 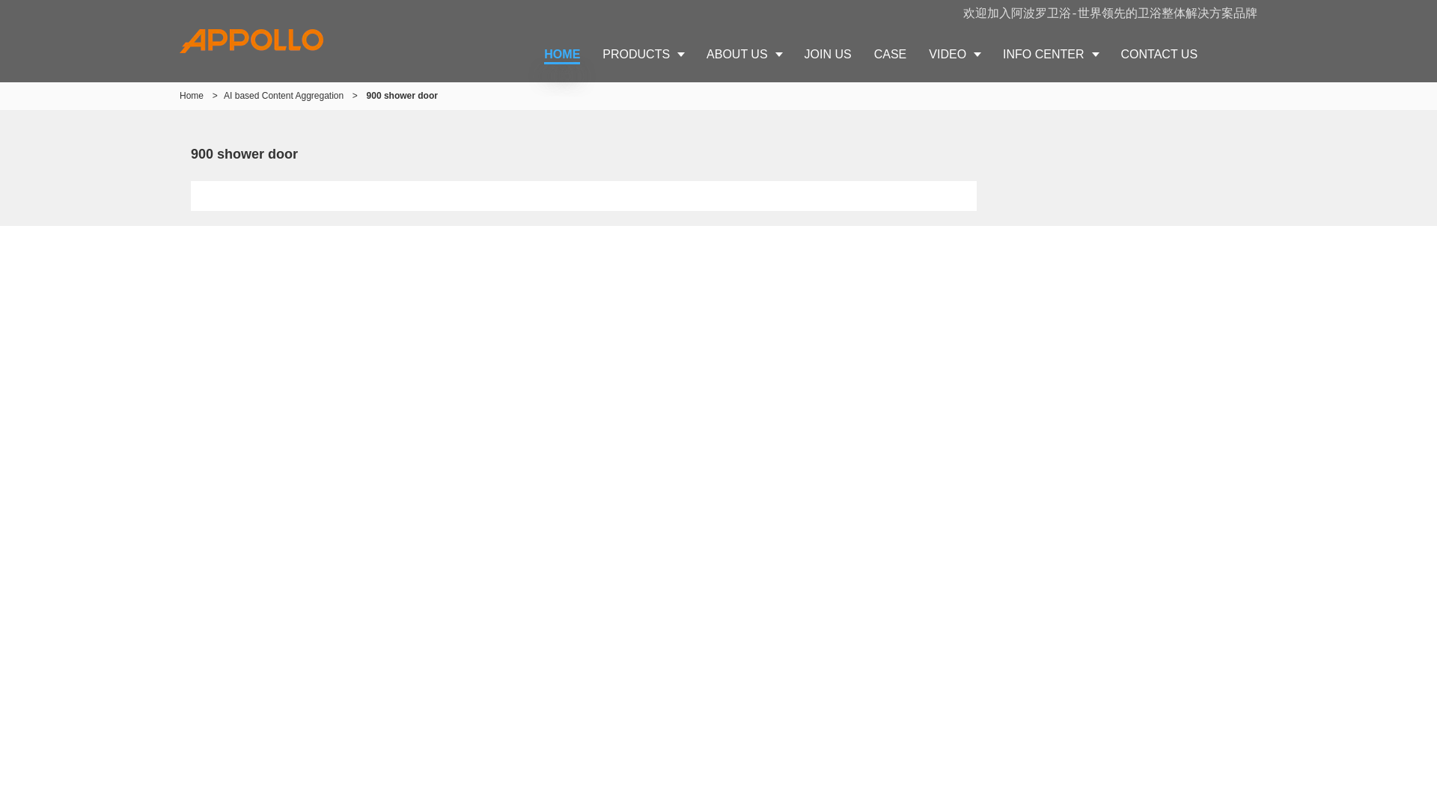 I want to click on CONTACT US, so click(x=1159, y=54).